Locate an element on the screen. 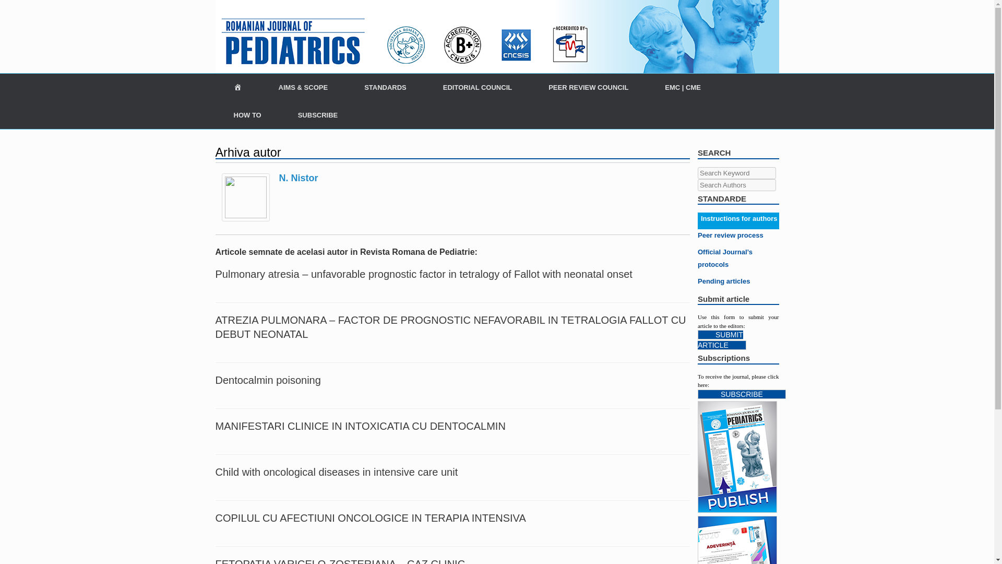 The image size is (1002, 564). HOW TO is located at coordinates (247, 115).